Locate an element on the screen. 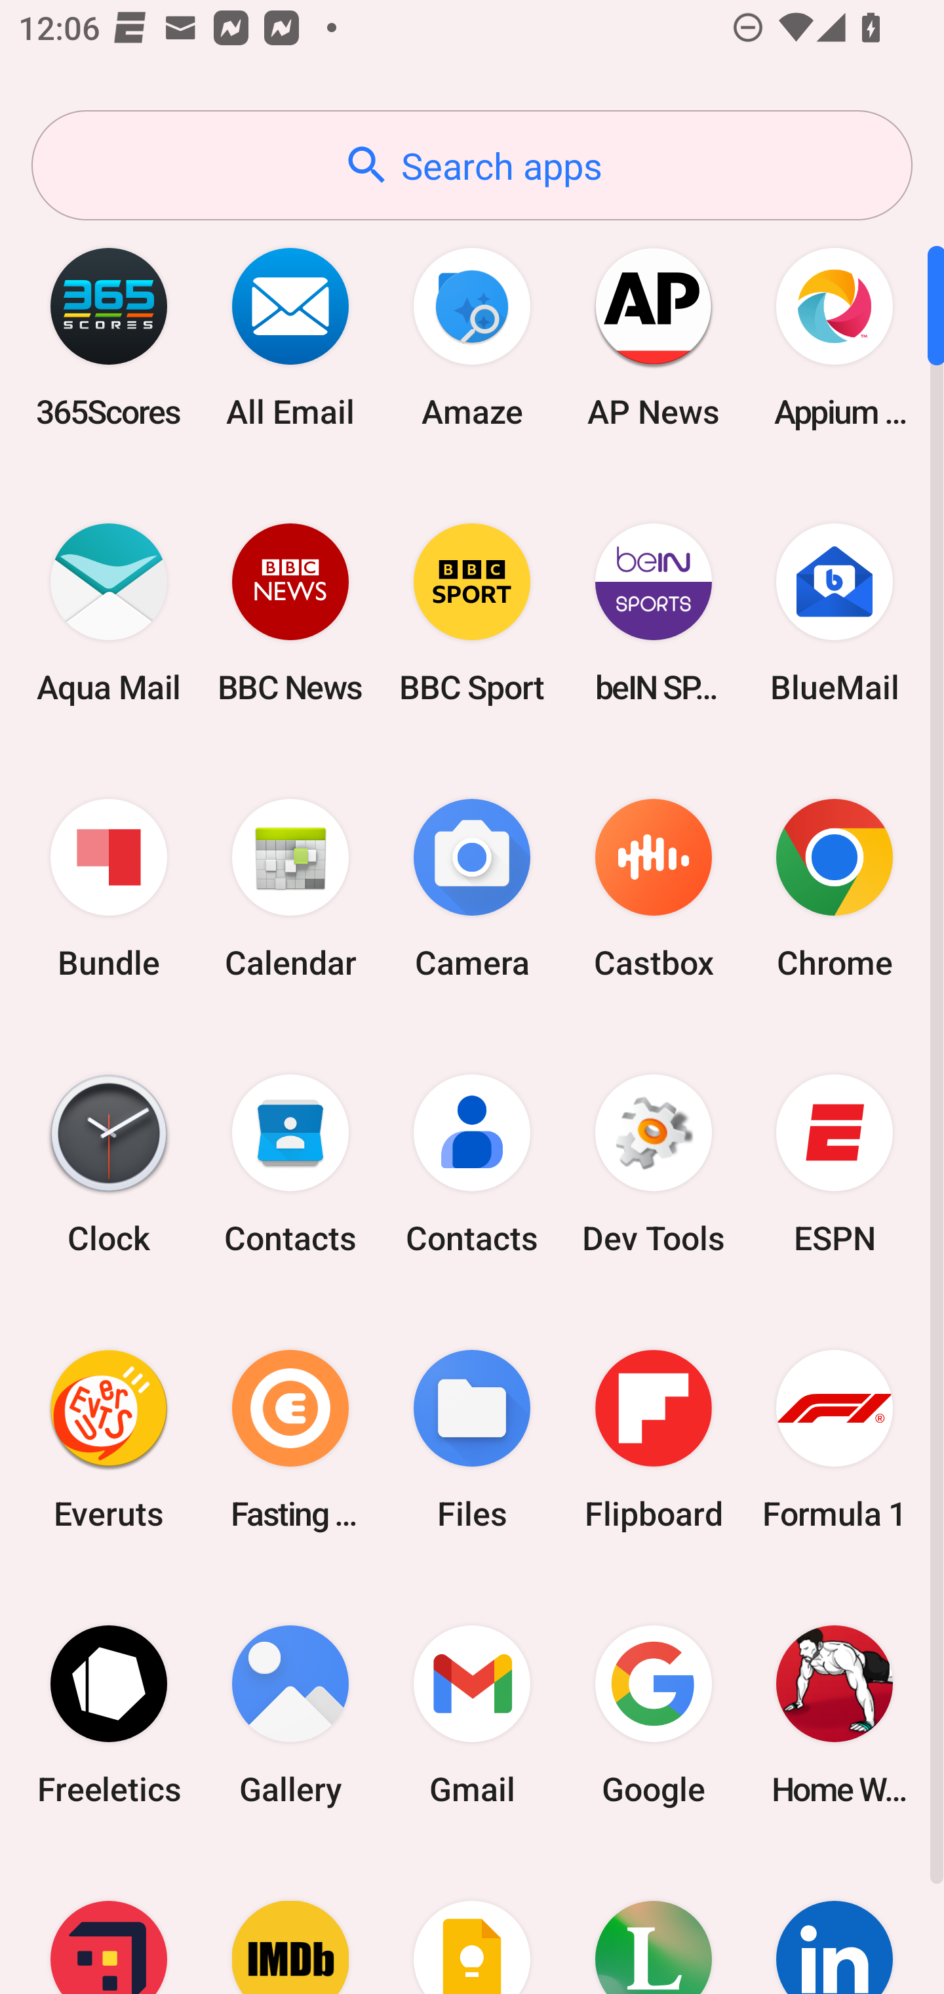 The height and width of the screenshot is (1994, 944). Bundle is located at coordinates (109, 889).